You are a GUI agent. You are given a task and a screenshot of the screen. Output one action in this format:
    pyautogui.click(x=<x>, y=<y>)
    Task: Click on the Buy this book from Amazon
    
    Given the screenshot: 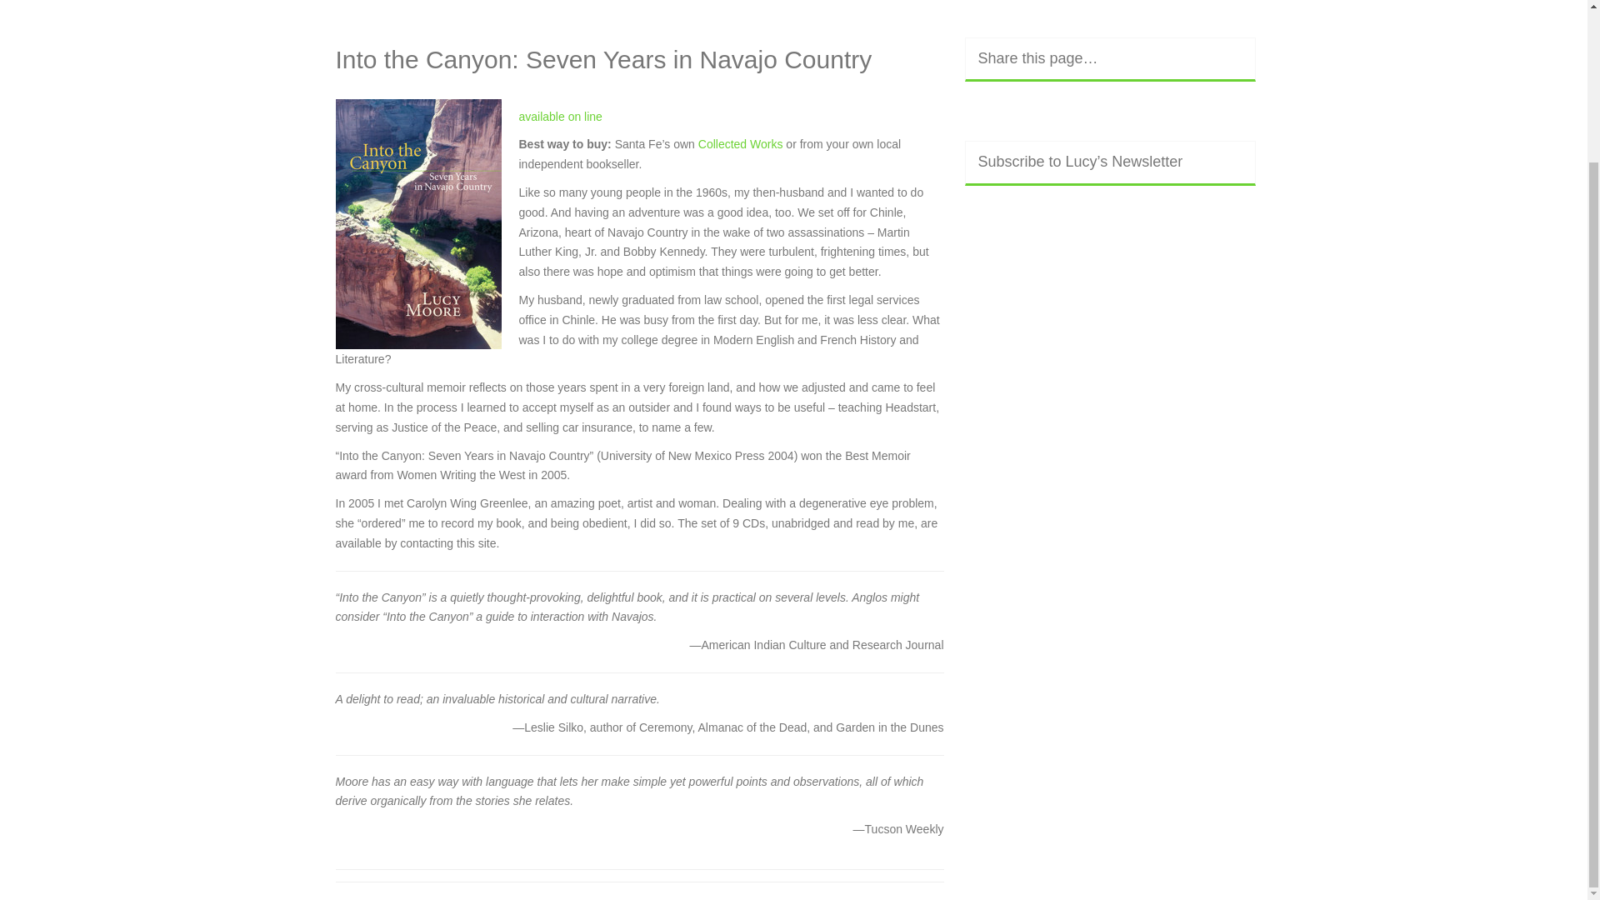 What is the action you would take?
    pyautogui.click(x=560, y=116)
    